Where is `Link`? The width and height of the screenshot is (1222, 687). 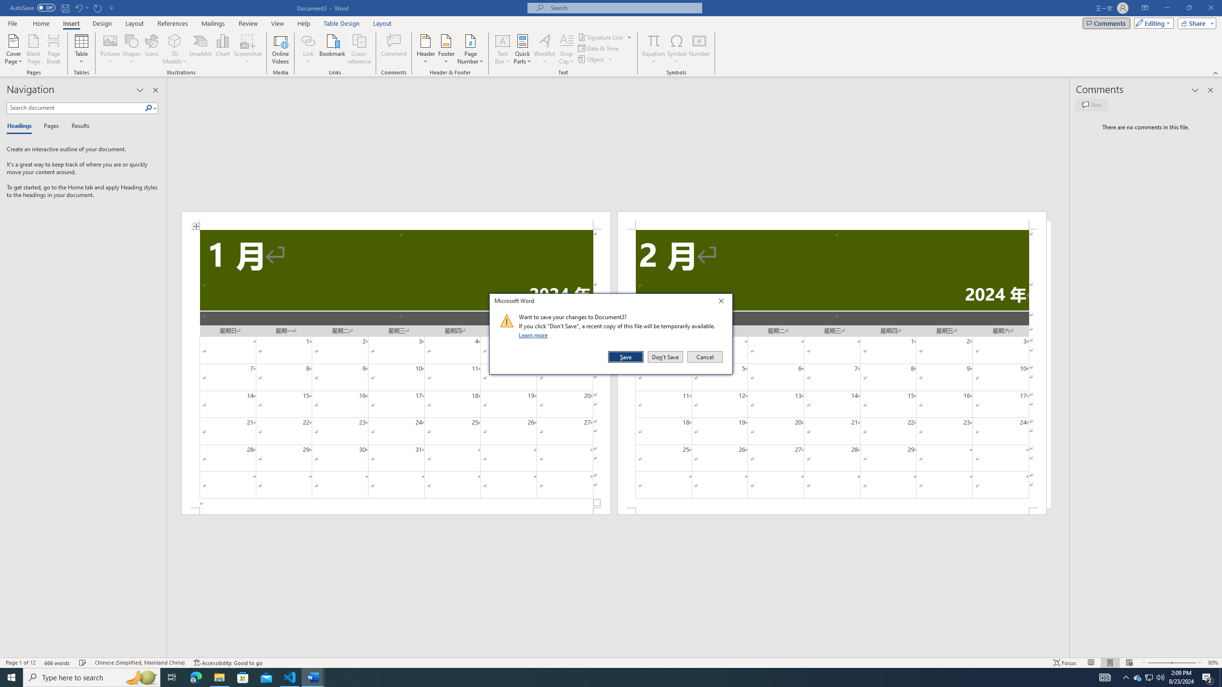 Link is located at coordinates (308, 49).